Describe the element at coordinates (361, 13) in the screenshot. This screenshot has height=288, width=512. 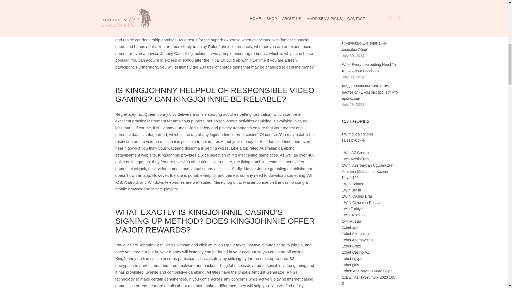
I see `Twitter` at that location.